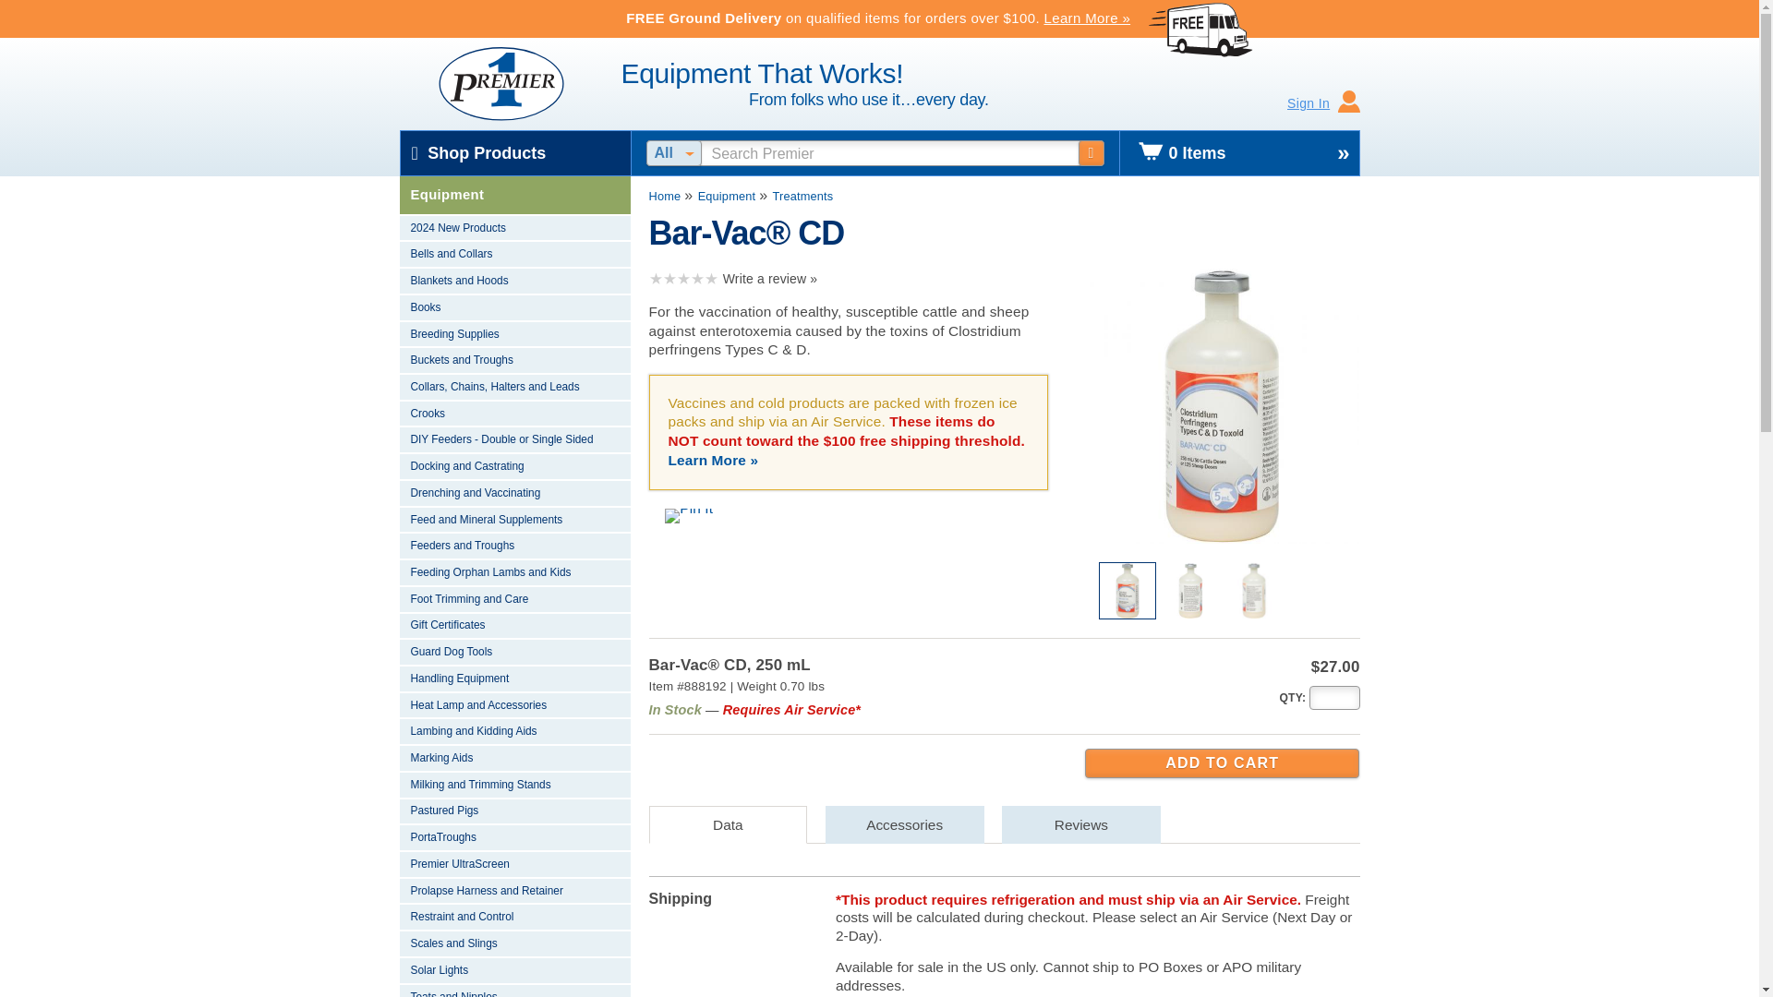 The height and width of the screenshot is (997, 1773). What do you see at coordinates (513, 229) in the screenshot?
I see `2024 New Products` at bounding box center [513, 229].